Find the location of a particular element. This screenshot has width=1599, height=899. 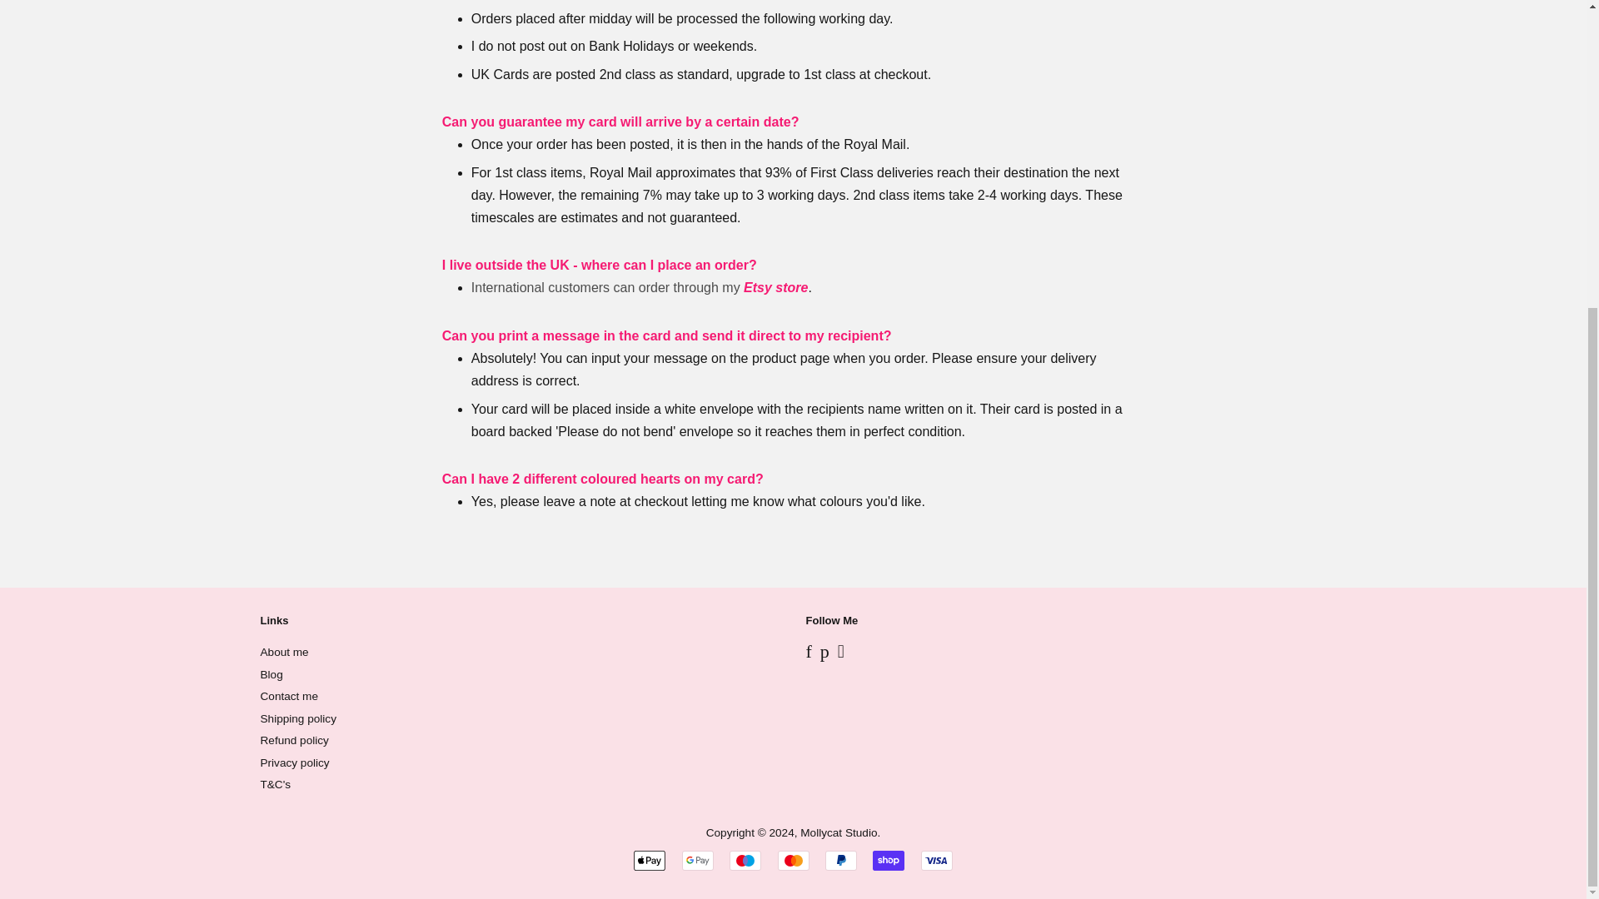

About me is located at coordinates (283, 652).